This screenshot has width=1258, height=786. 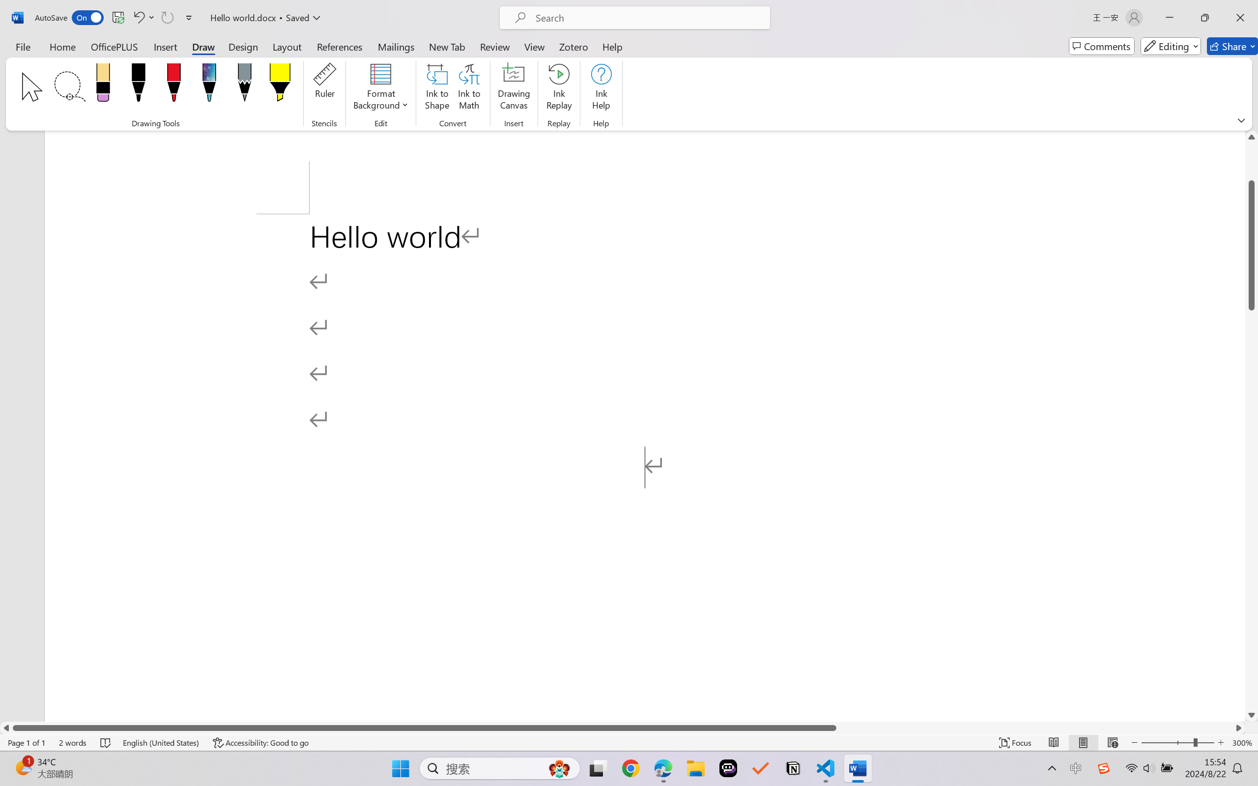 What do you see at coordinates (1252, 715) in the screenshot?
I see `Line down` at bounding box center [1252, 715].